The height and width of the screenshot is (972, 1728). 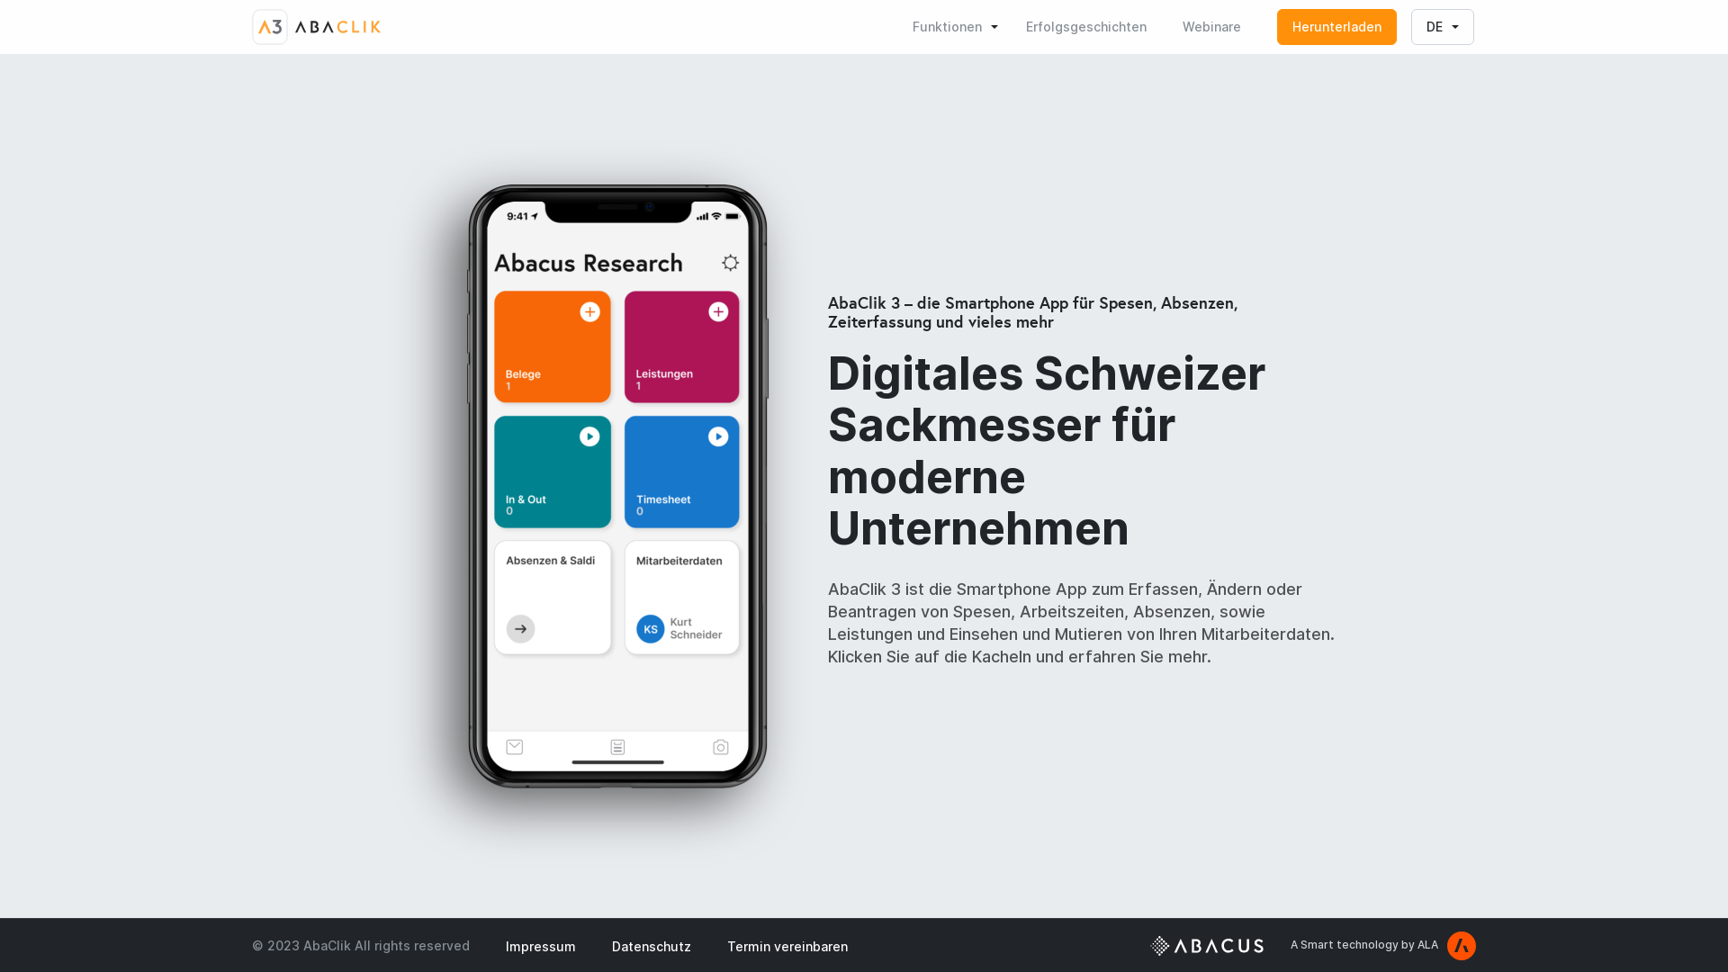 What do you see at coordinates (1337, 27) in the screenshot?
I see `Herunterladen` at bounding box center [1337, 27].